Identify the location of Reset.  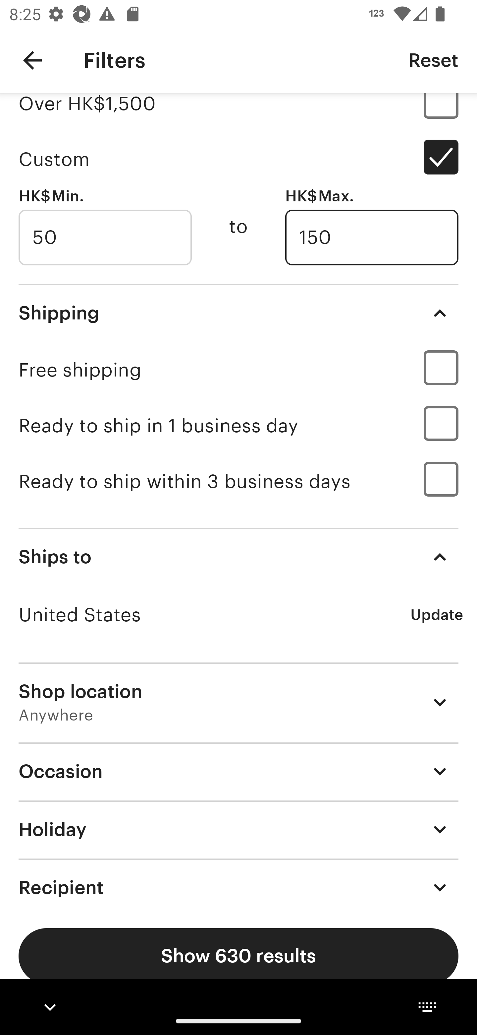
(433, 60).